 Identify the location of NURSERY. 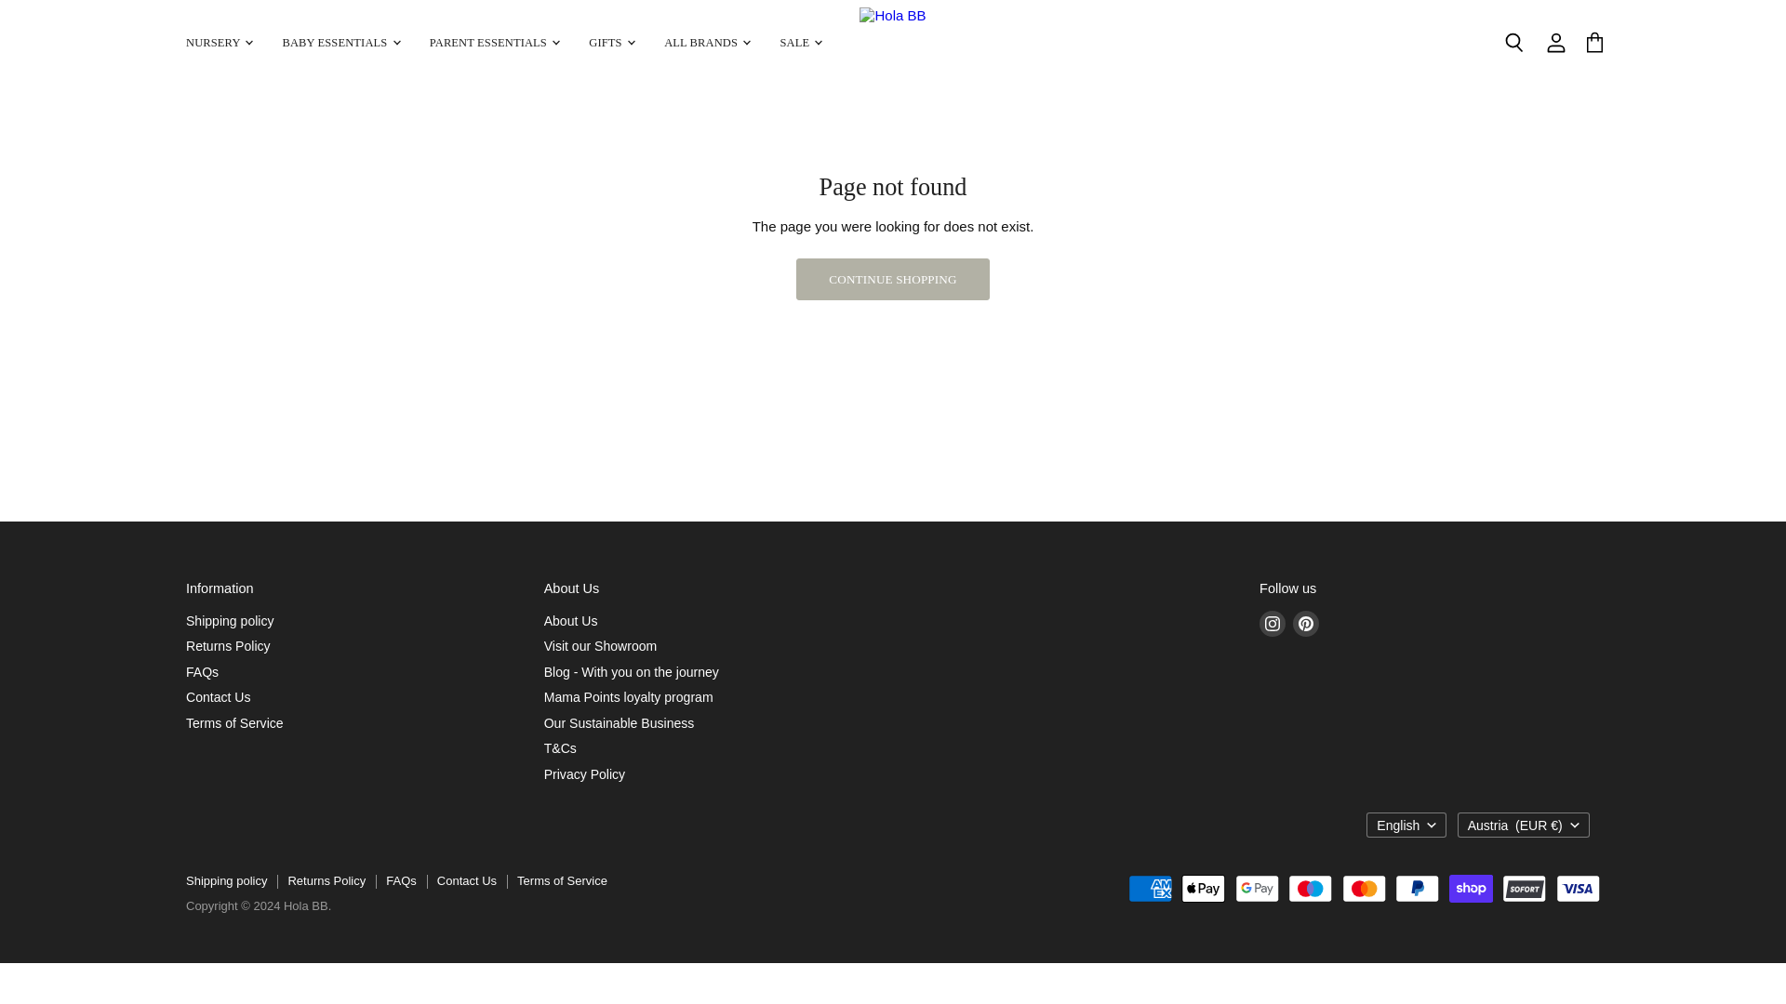
(218, 43).